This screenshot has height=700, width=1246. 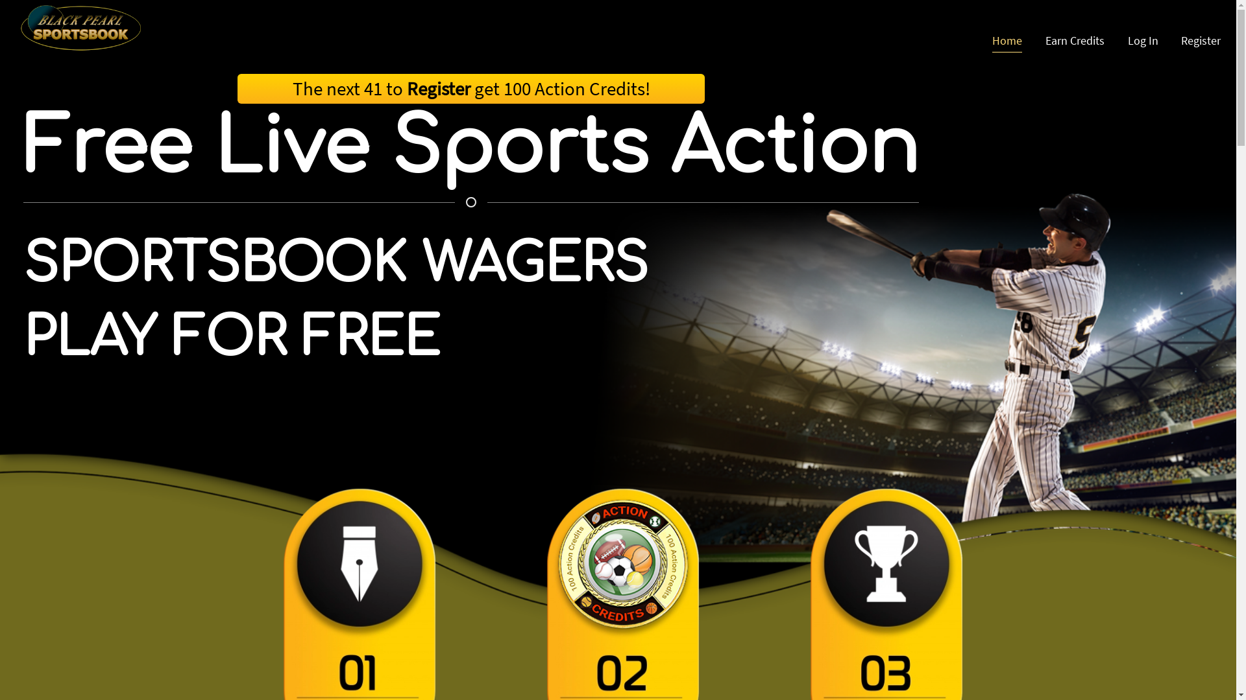 I want to click on Log In, so click(x=1143, y=41).